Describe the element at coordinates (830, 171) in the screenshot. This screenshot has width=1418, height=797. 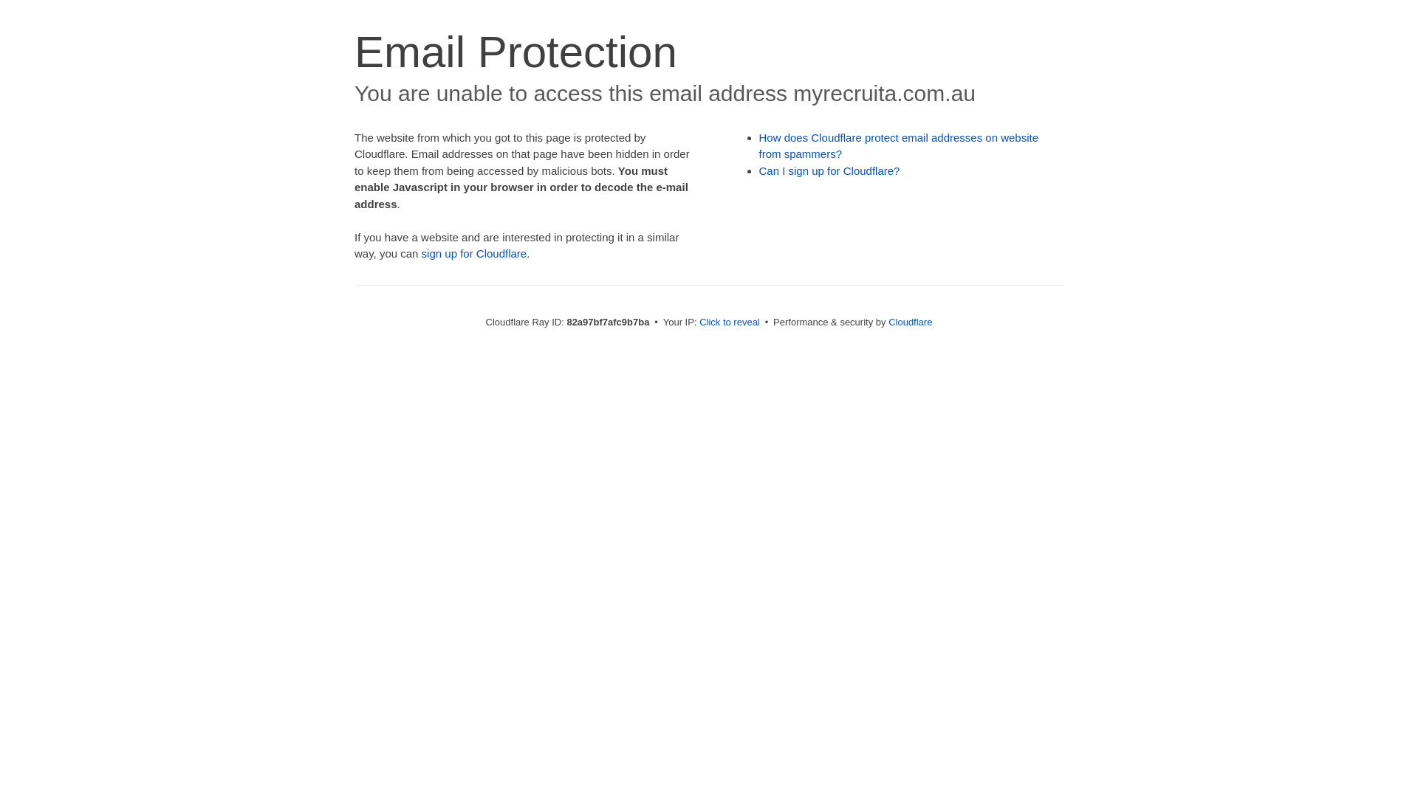
I see `Can I sign up for Cloudflare?` at that location.